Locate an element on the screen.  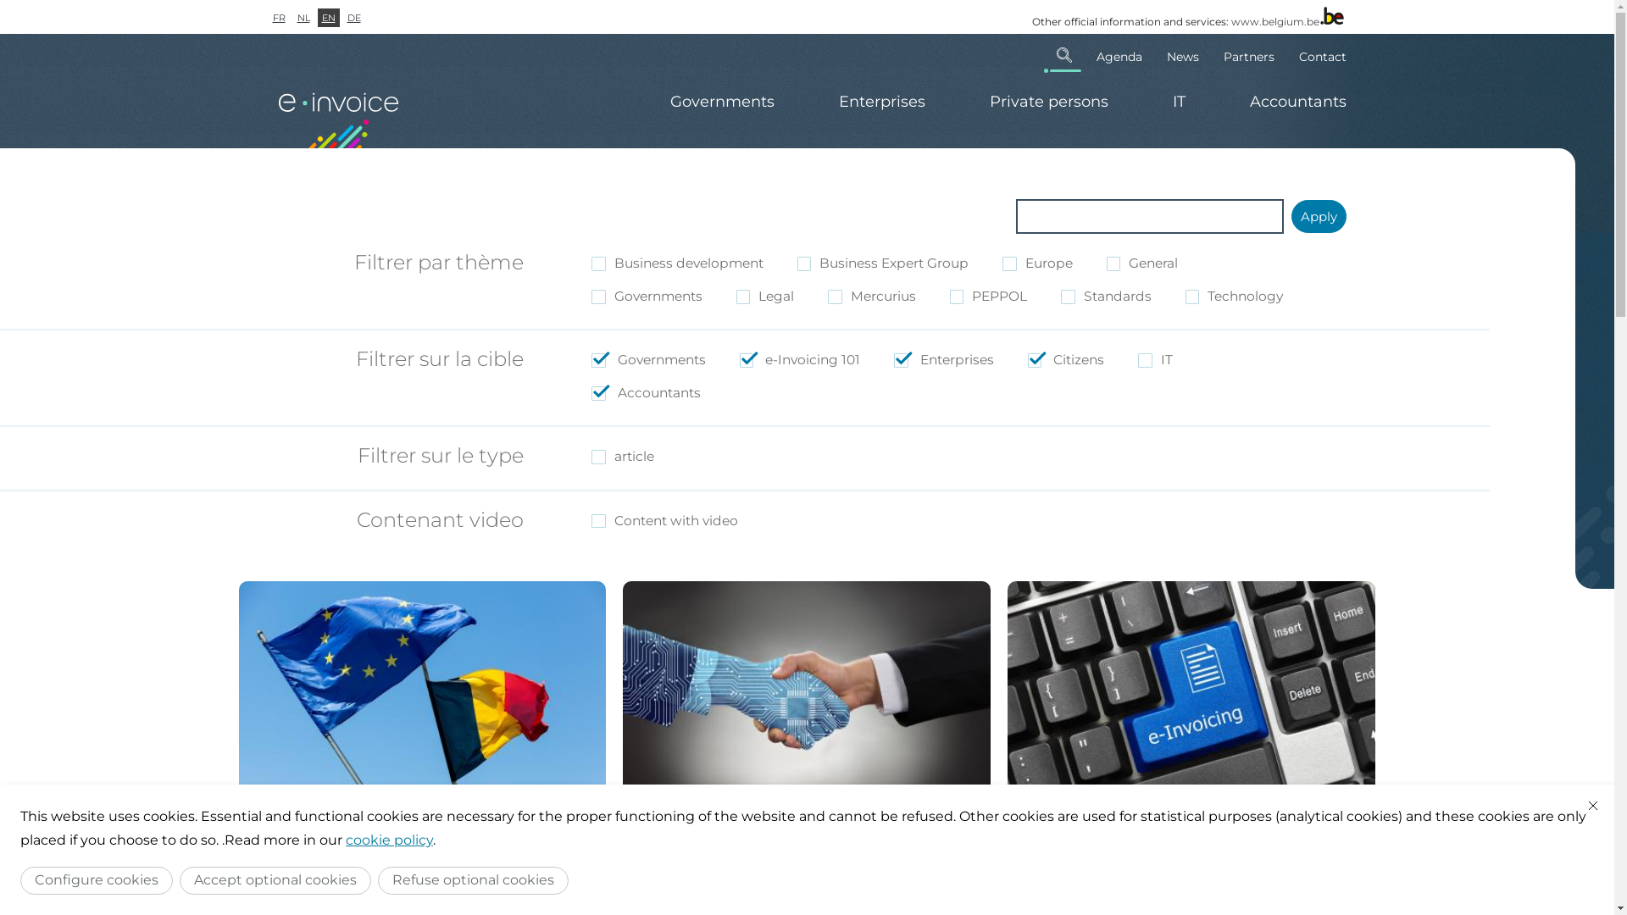
IT is located at coordinates (1180, 102).